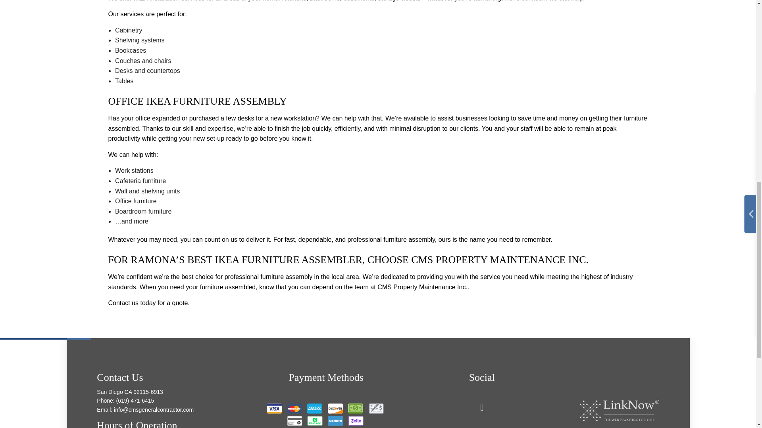  I want to click on Cash App, so click(314, 420).